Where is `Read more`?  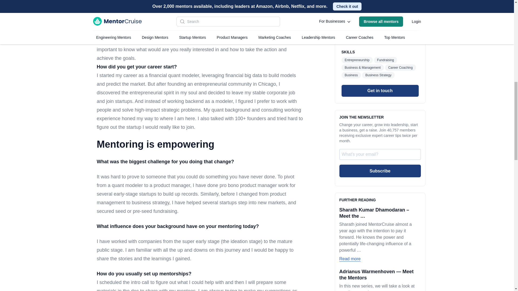
Read more is located at coordinates (350, 143).